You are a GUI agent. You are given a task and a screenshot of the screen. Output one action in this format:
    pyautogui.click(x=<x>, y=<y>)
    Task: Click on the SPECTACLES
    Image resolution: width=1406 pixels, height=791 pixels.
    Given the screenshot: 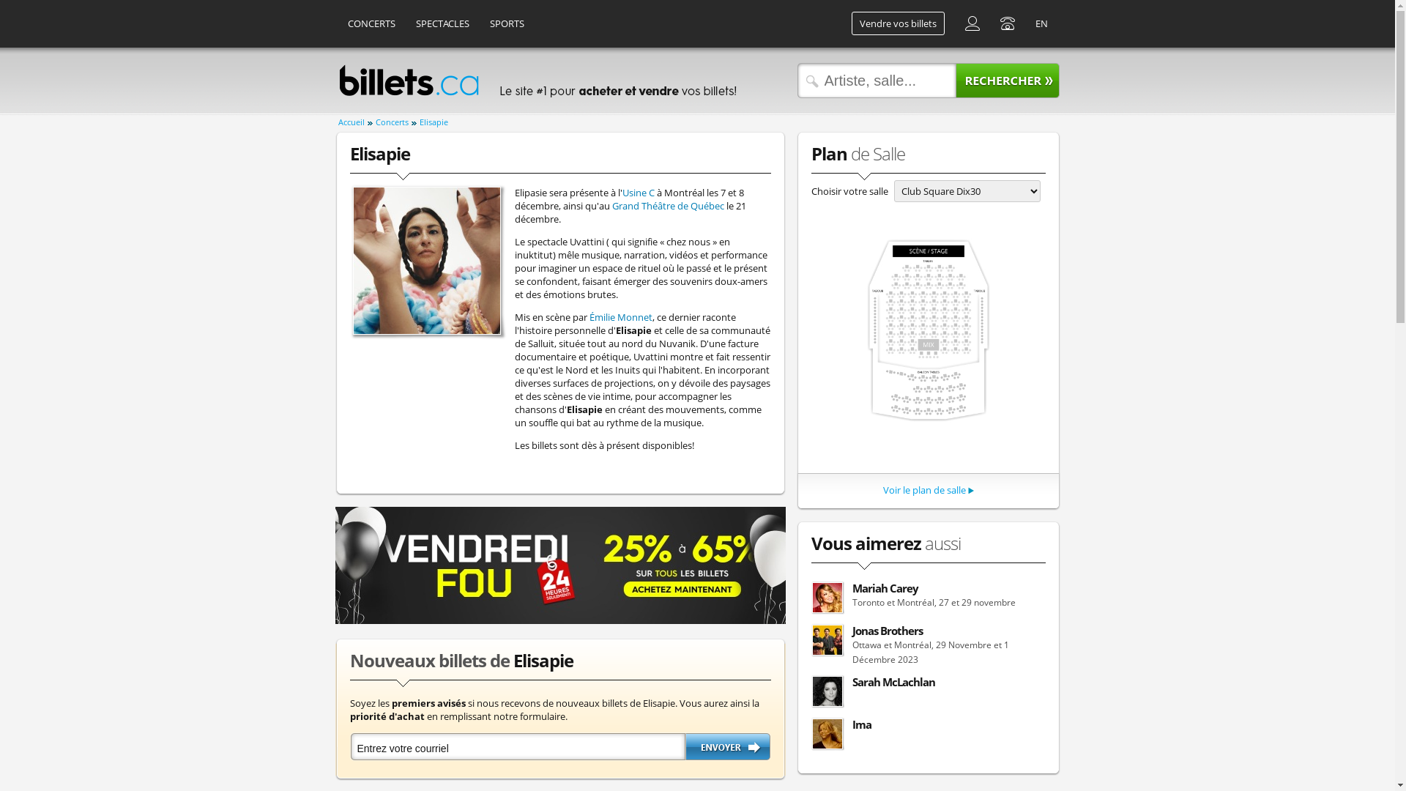 What is the action you would take?
    pyautogui.click(x=442, y=23)
    